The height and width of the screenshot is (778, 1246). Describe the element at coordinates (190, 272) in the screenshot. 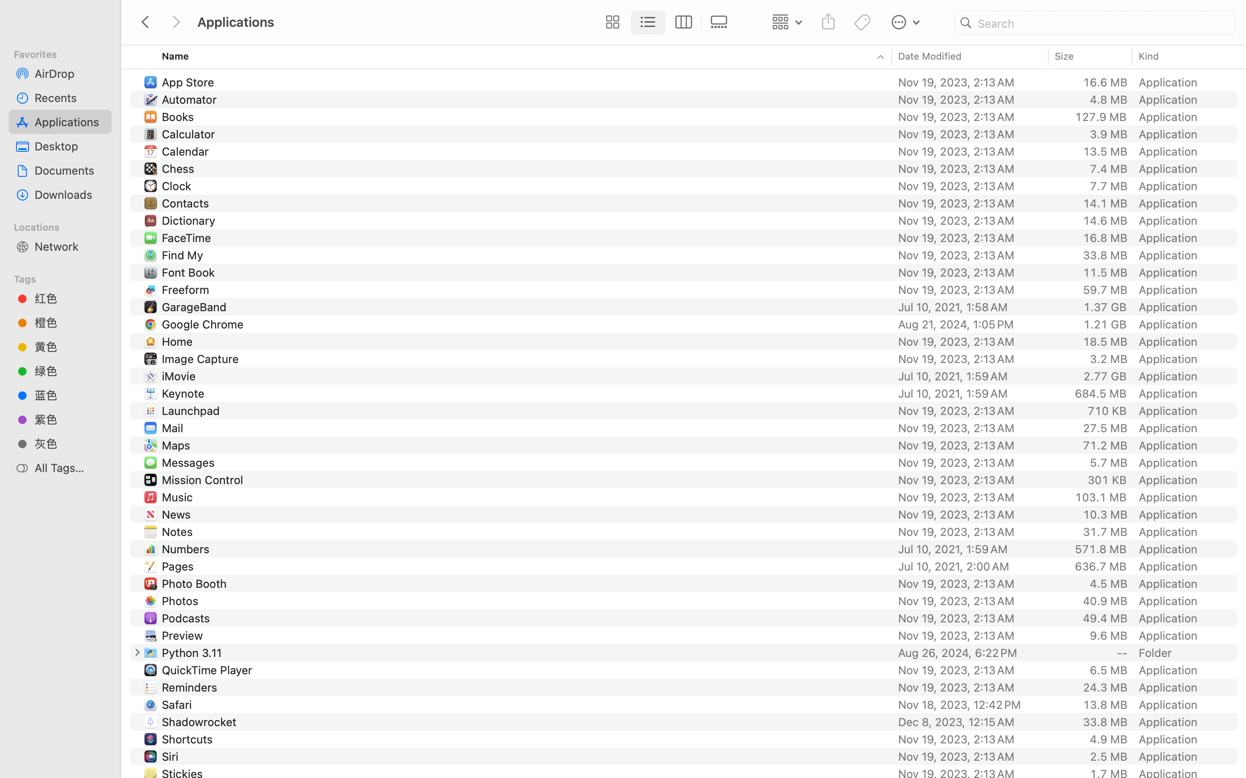

I see `Font Book` at that location.